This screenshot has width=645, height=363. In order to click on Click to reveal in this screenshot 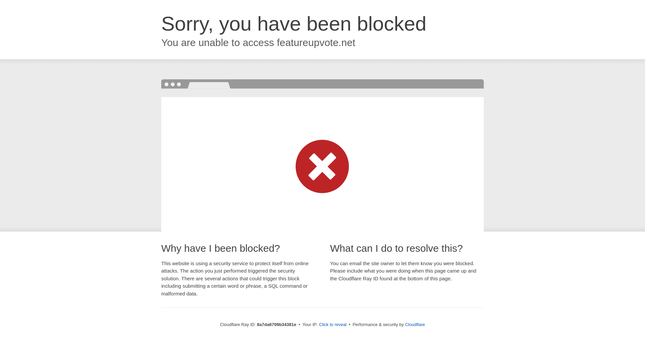, I will do `click(333, 325)`.